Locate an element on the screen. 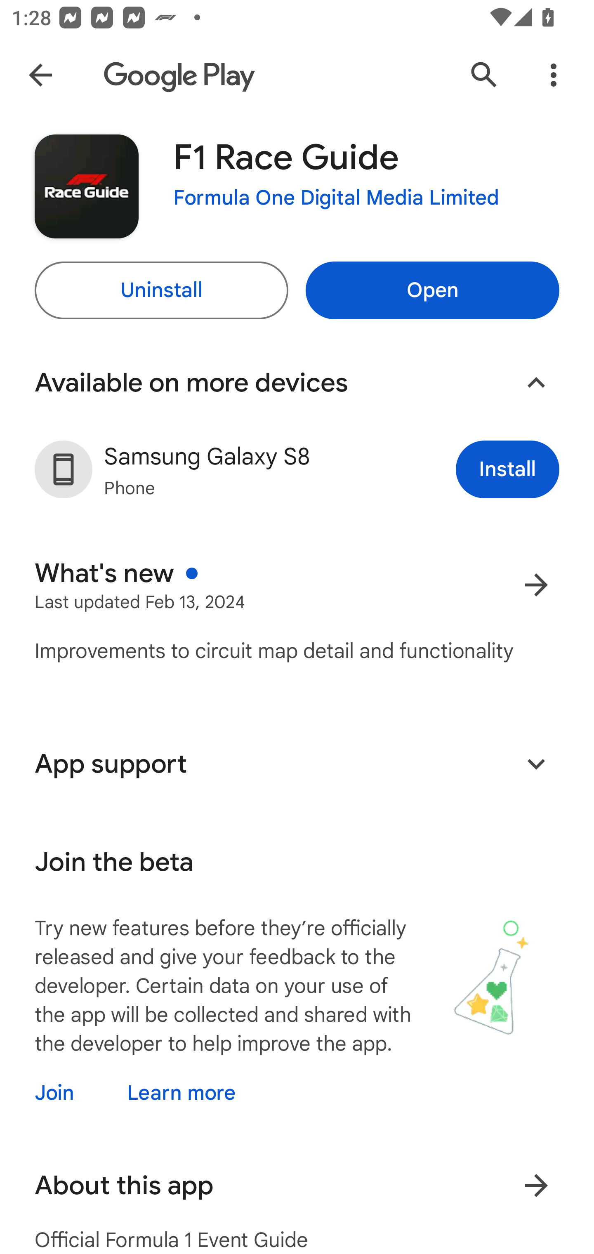 The width and height of the screenshot is (594, 1254). About this app Learn more About this app is located at coordinates (297, 1186).